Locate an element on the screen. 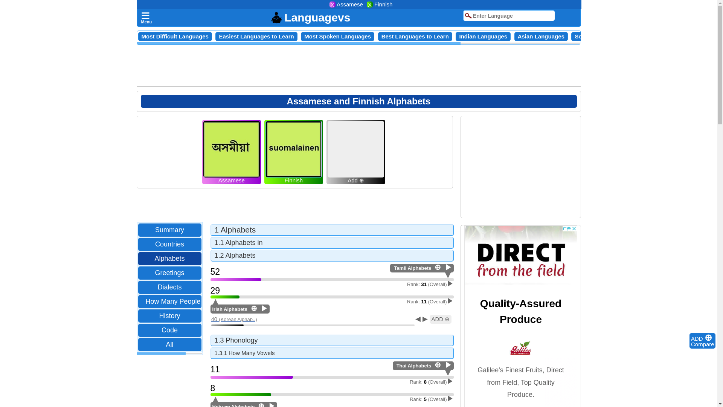  Summary is located at coordinates (169, 230).